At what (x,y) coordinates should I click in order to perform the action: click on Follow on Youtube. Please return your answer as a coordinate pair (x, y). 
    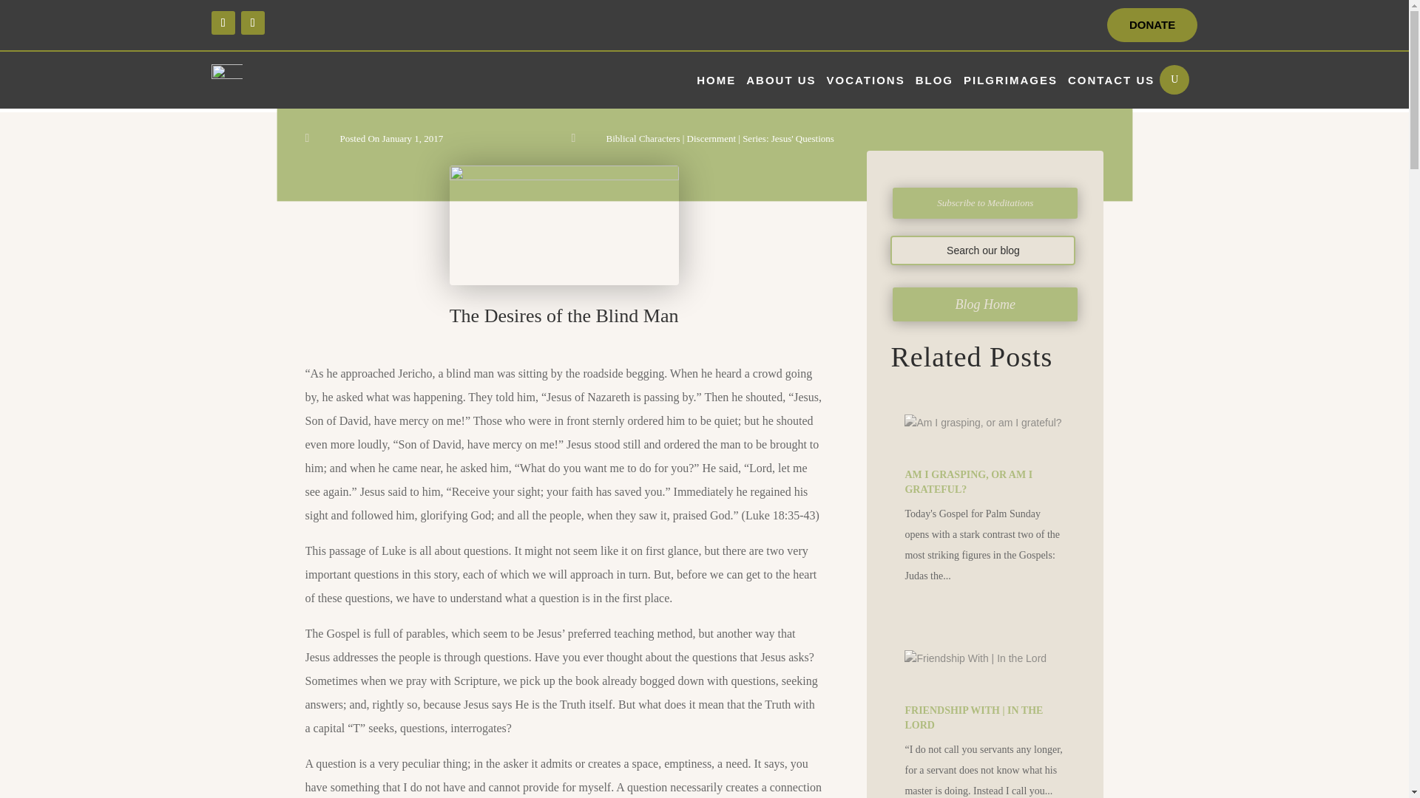
    Looking at the image, I should click on (253, 23).